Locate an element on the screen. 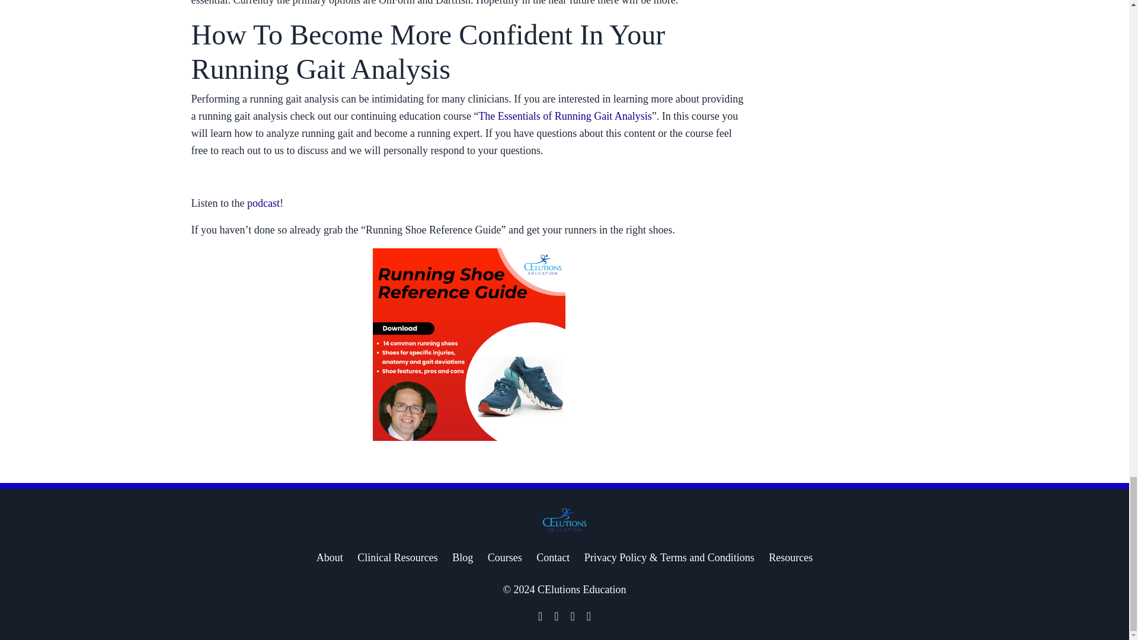  podcast is located at coordinates (263, 203).